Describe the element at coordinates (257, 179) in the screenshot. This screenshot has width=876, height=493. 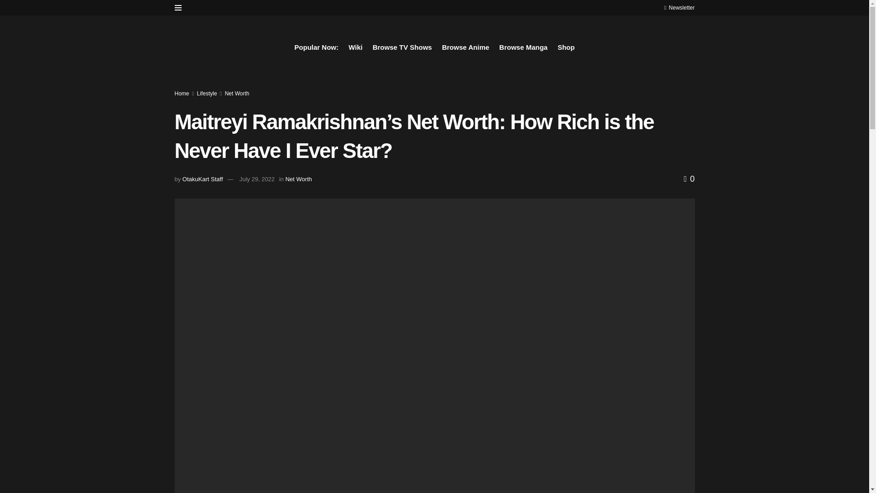
I see `July 29, 2022` at that location.